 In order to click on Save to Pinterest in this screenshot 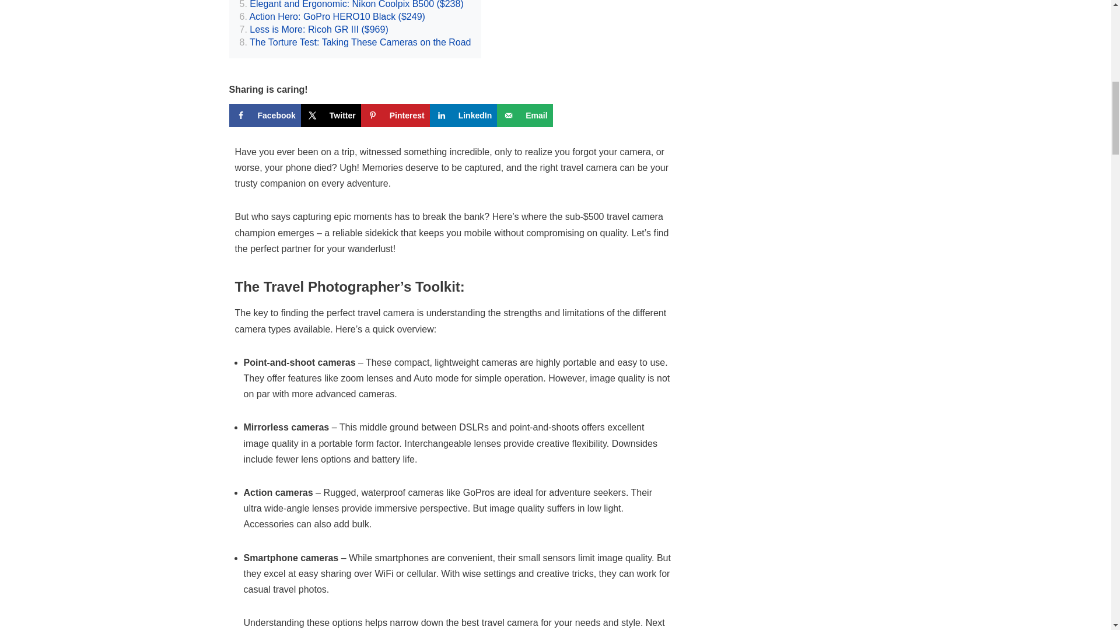, I will do `click(395, 116)`.